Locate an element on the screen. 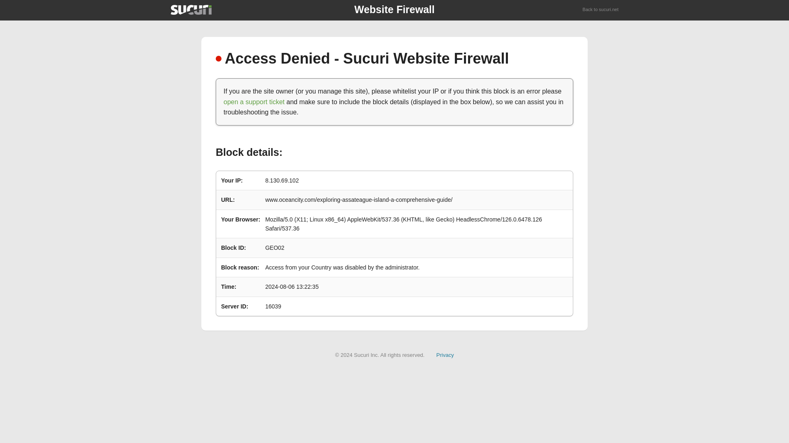  open a support ticket is located at coordinates (254, 102).